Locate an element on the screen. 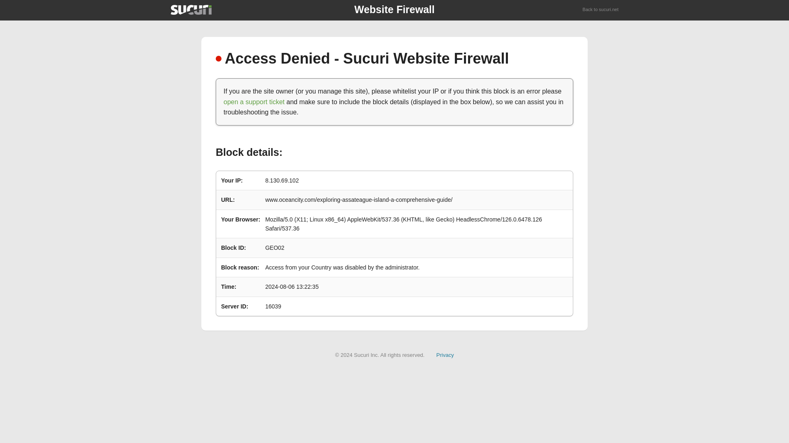  open a support ticket is located at coordinates (254, 102).